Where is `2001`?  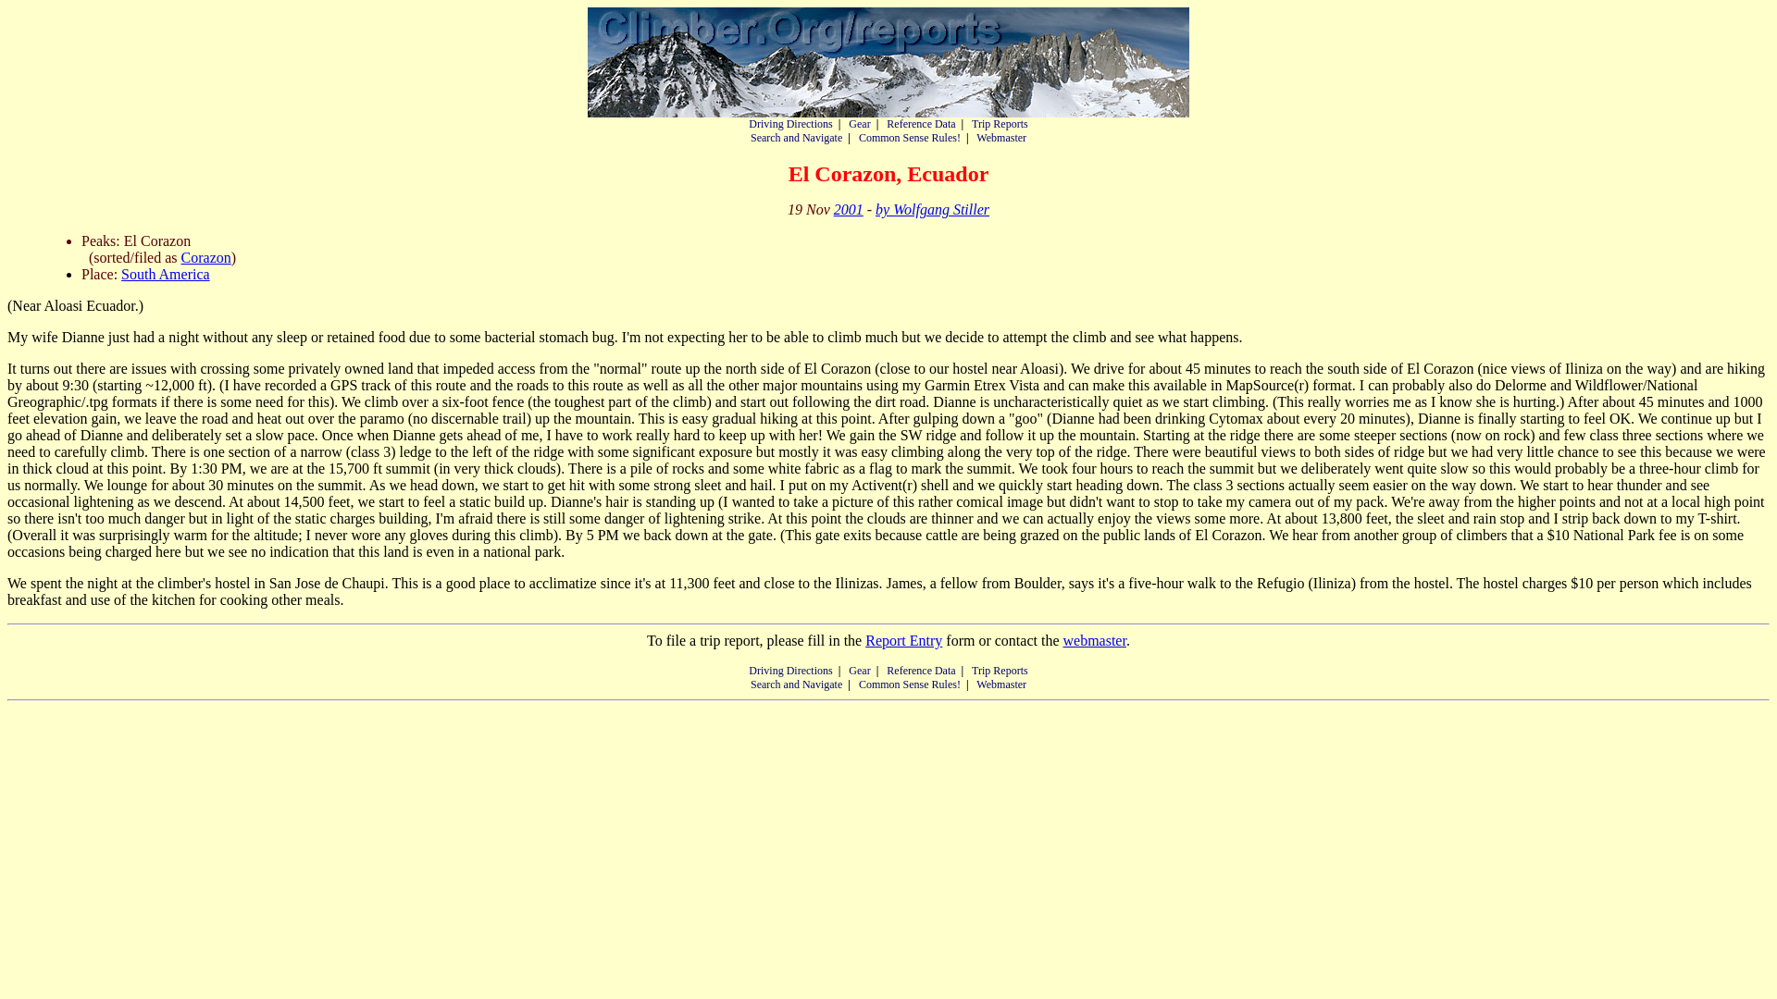 2001 is located at coordinates (848, 209).